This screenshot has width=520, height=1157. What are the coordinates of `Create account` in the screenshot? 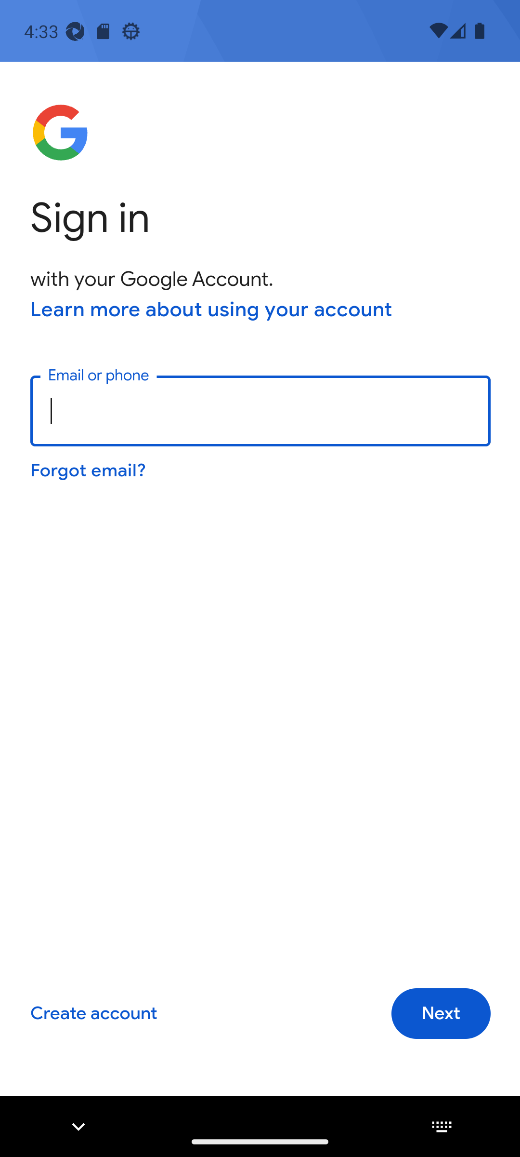 It's located at (94, 1014).